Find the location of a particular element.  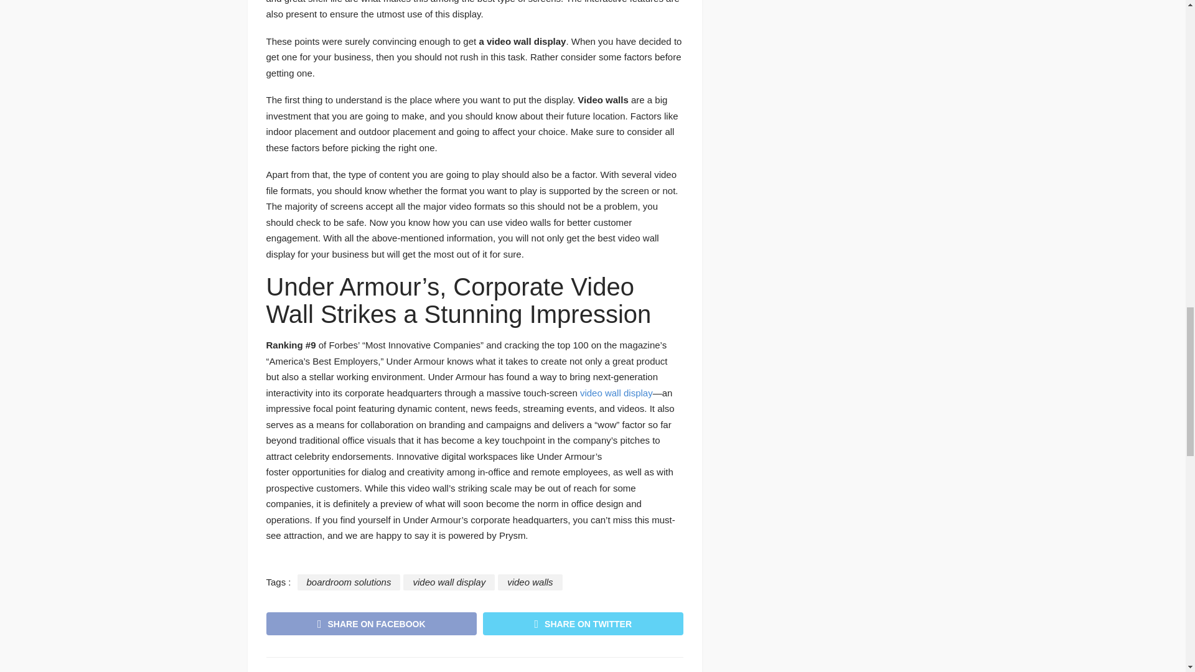

video wall display is located at coordinates (449, 582).